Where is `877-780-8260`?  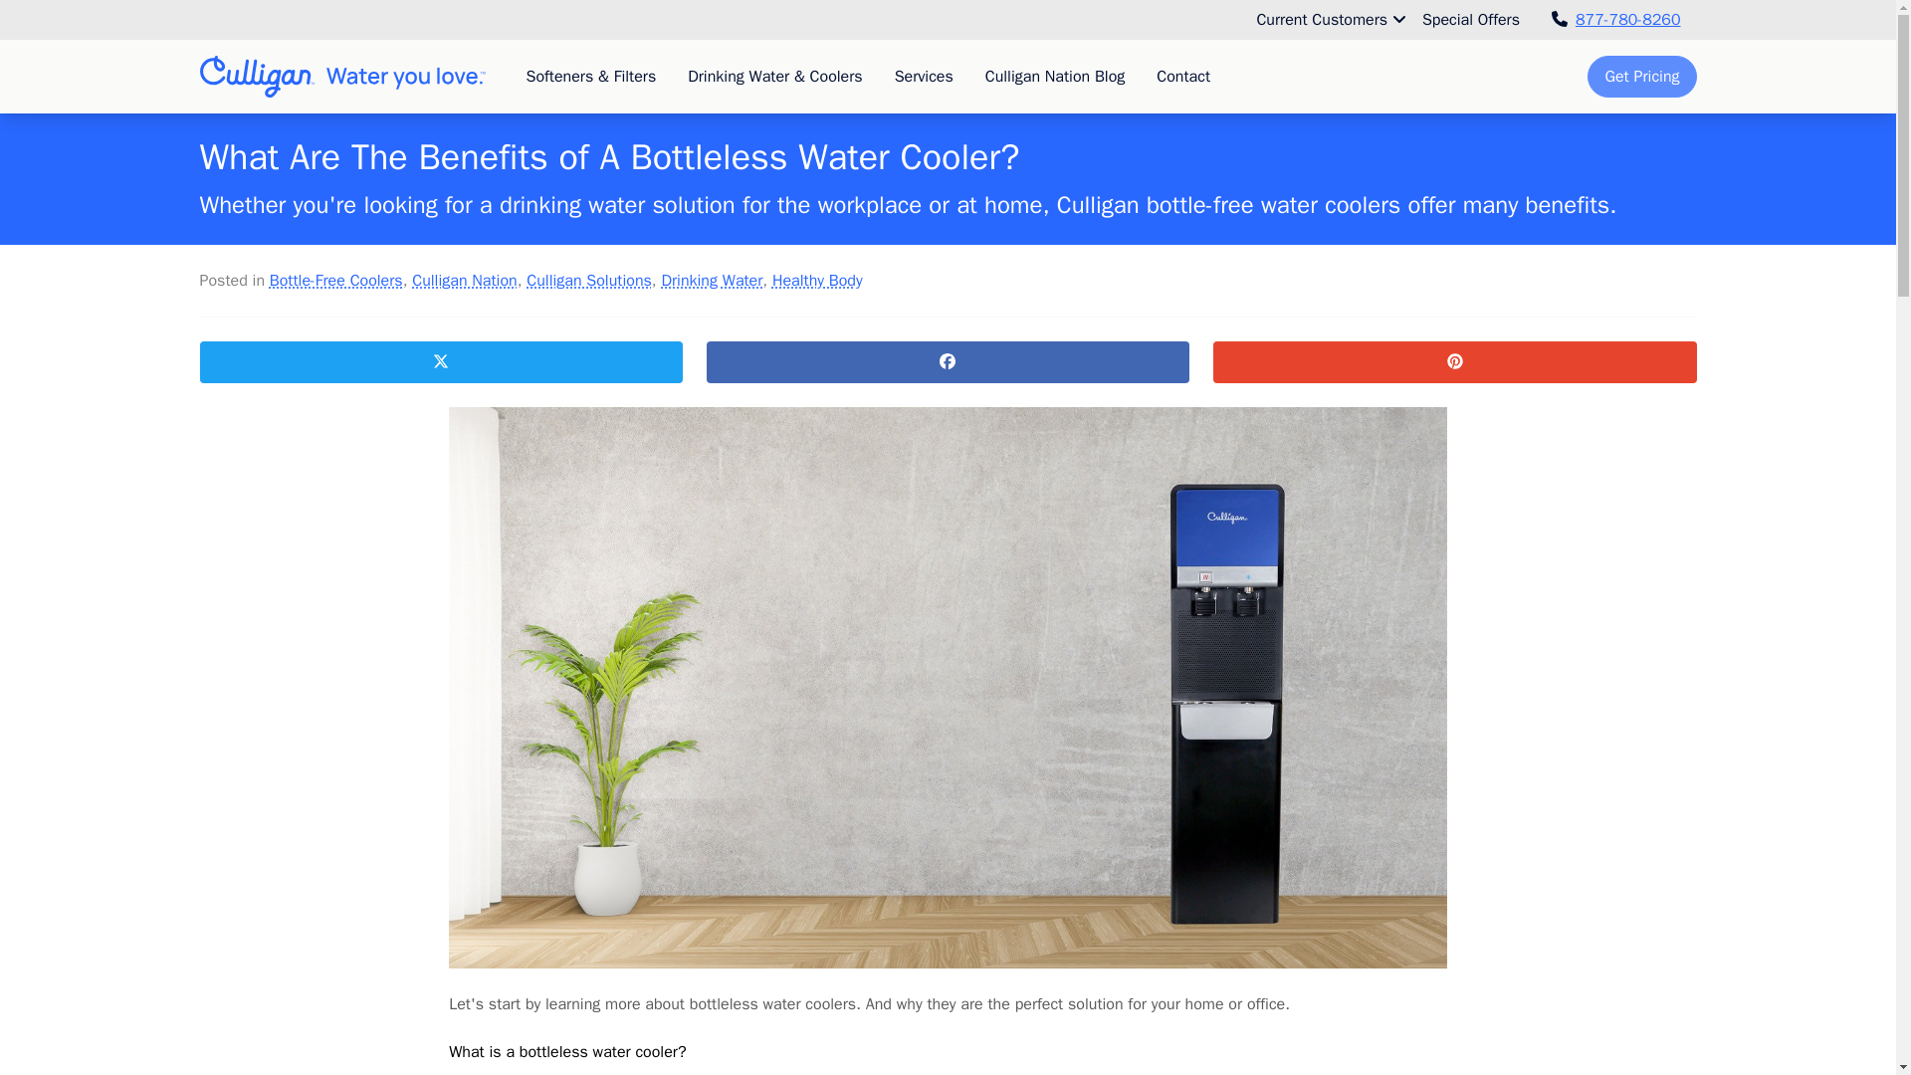 877-780-8260 is located at coordinates (1616, 20).